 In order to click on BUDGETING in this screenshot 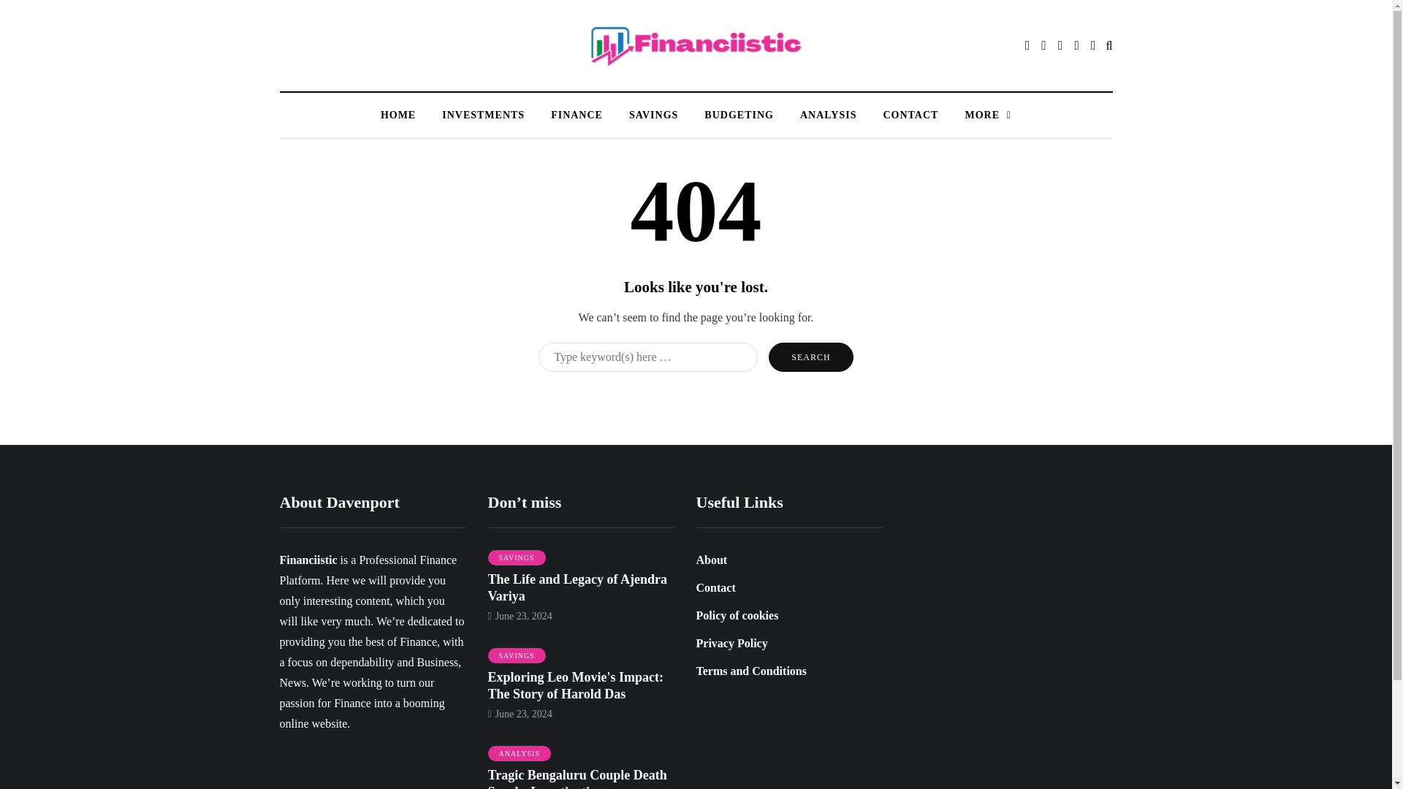, I will do `click(739, 115)`.